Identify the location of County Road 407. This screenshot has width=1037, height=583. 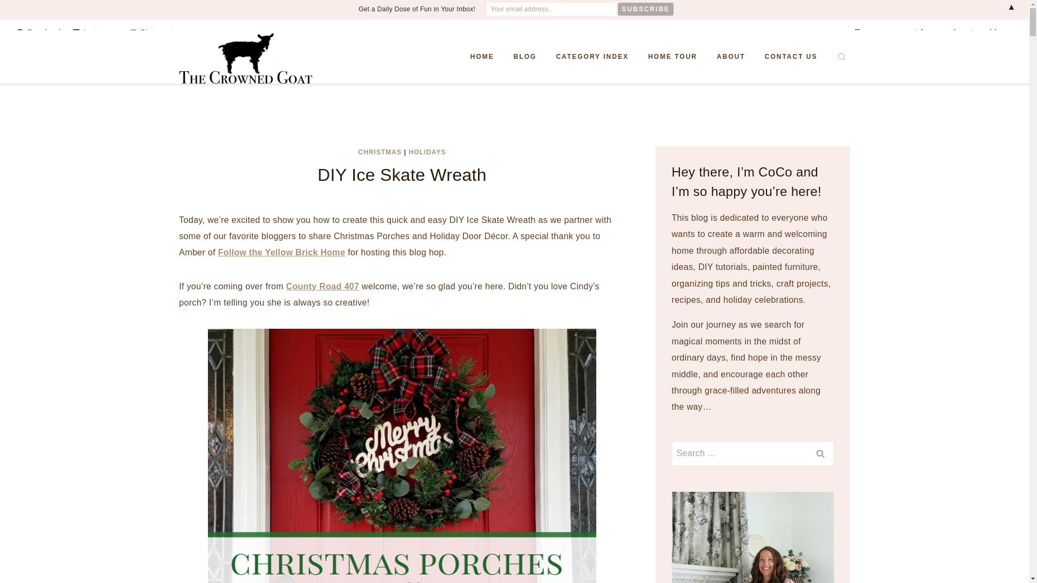
(323, 286).